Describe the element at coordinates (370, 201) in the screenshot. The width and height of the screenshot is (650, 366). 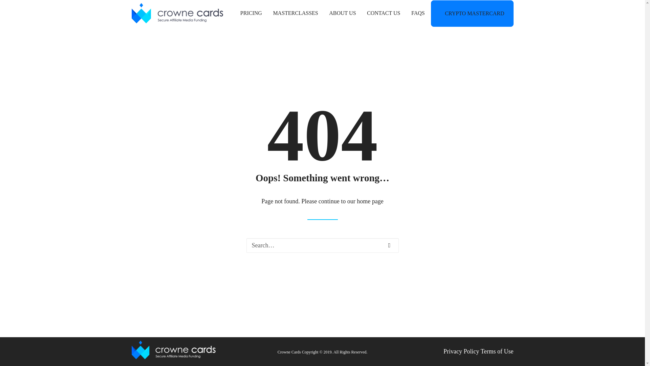
I see `home page` at that location.